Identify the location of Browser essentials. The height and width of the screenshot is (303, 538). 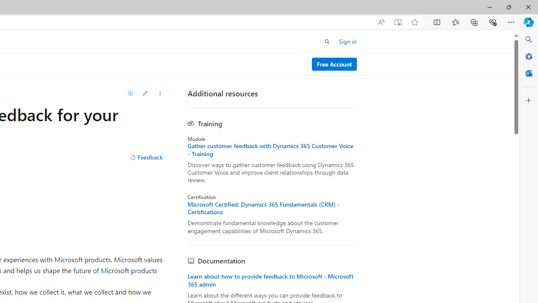
(493, 22).